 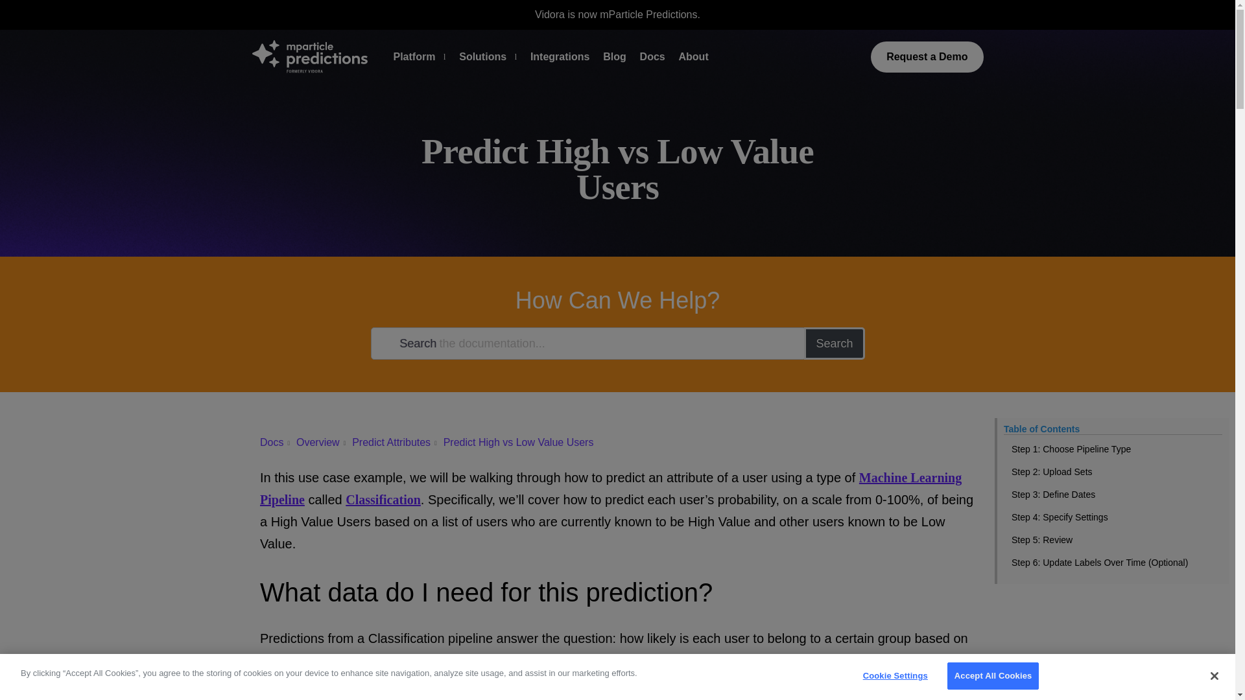 I want to click on mparticle-intelligence-color, so click(x=309, y=56).